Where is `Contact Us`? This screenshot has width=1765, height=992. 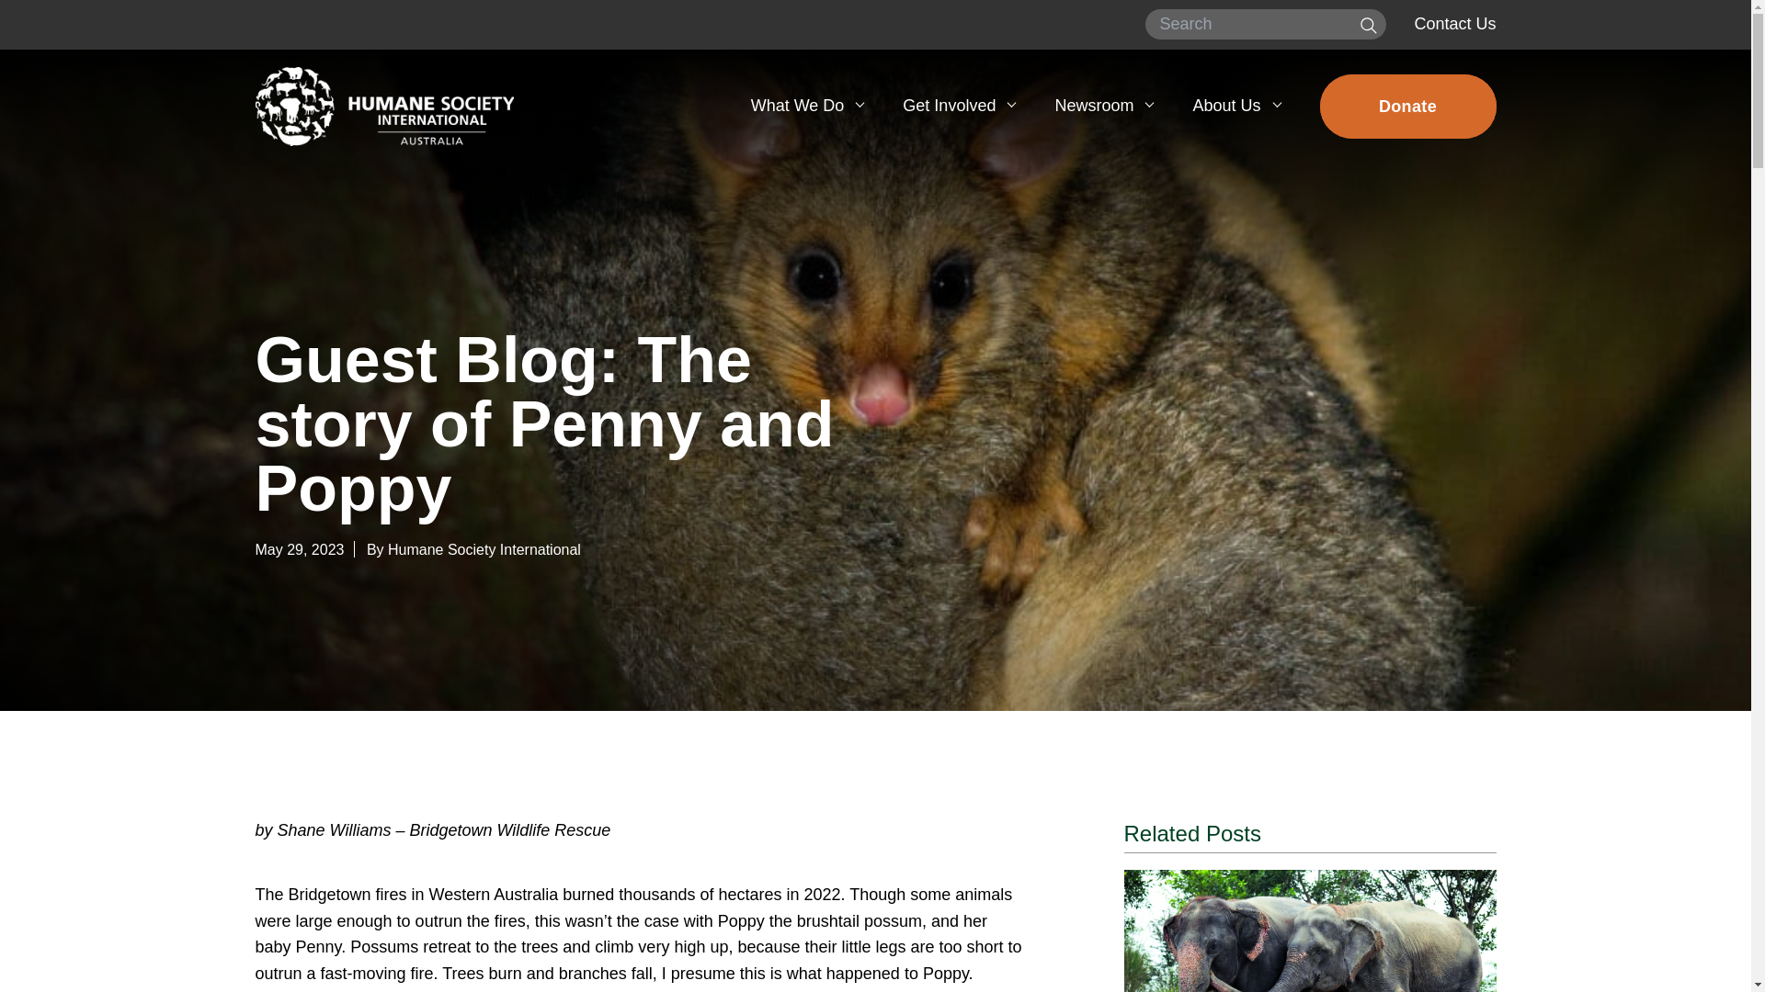
Contact Us is located at coordinates (1454, 24).